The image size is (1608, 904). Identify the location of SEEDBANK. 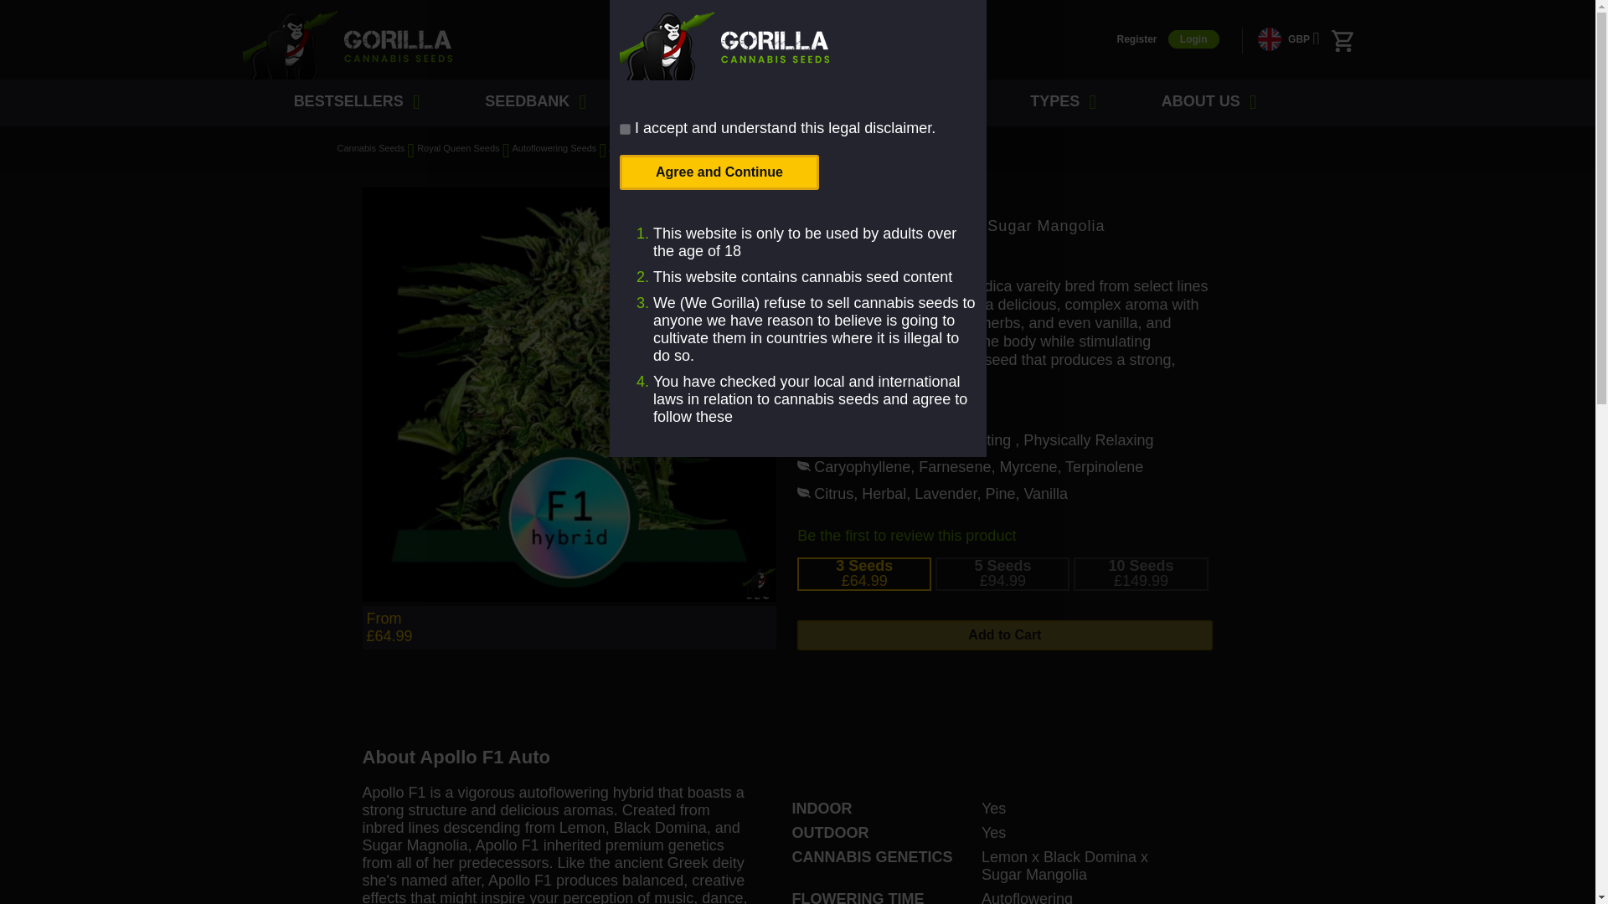
(530, 103).